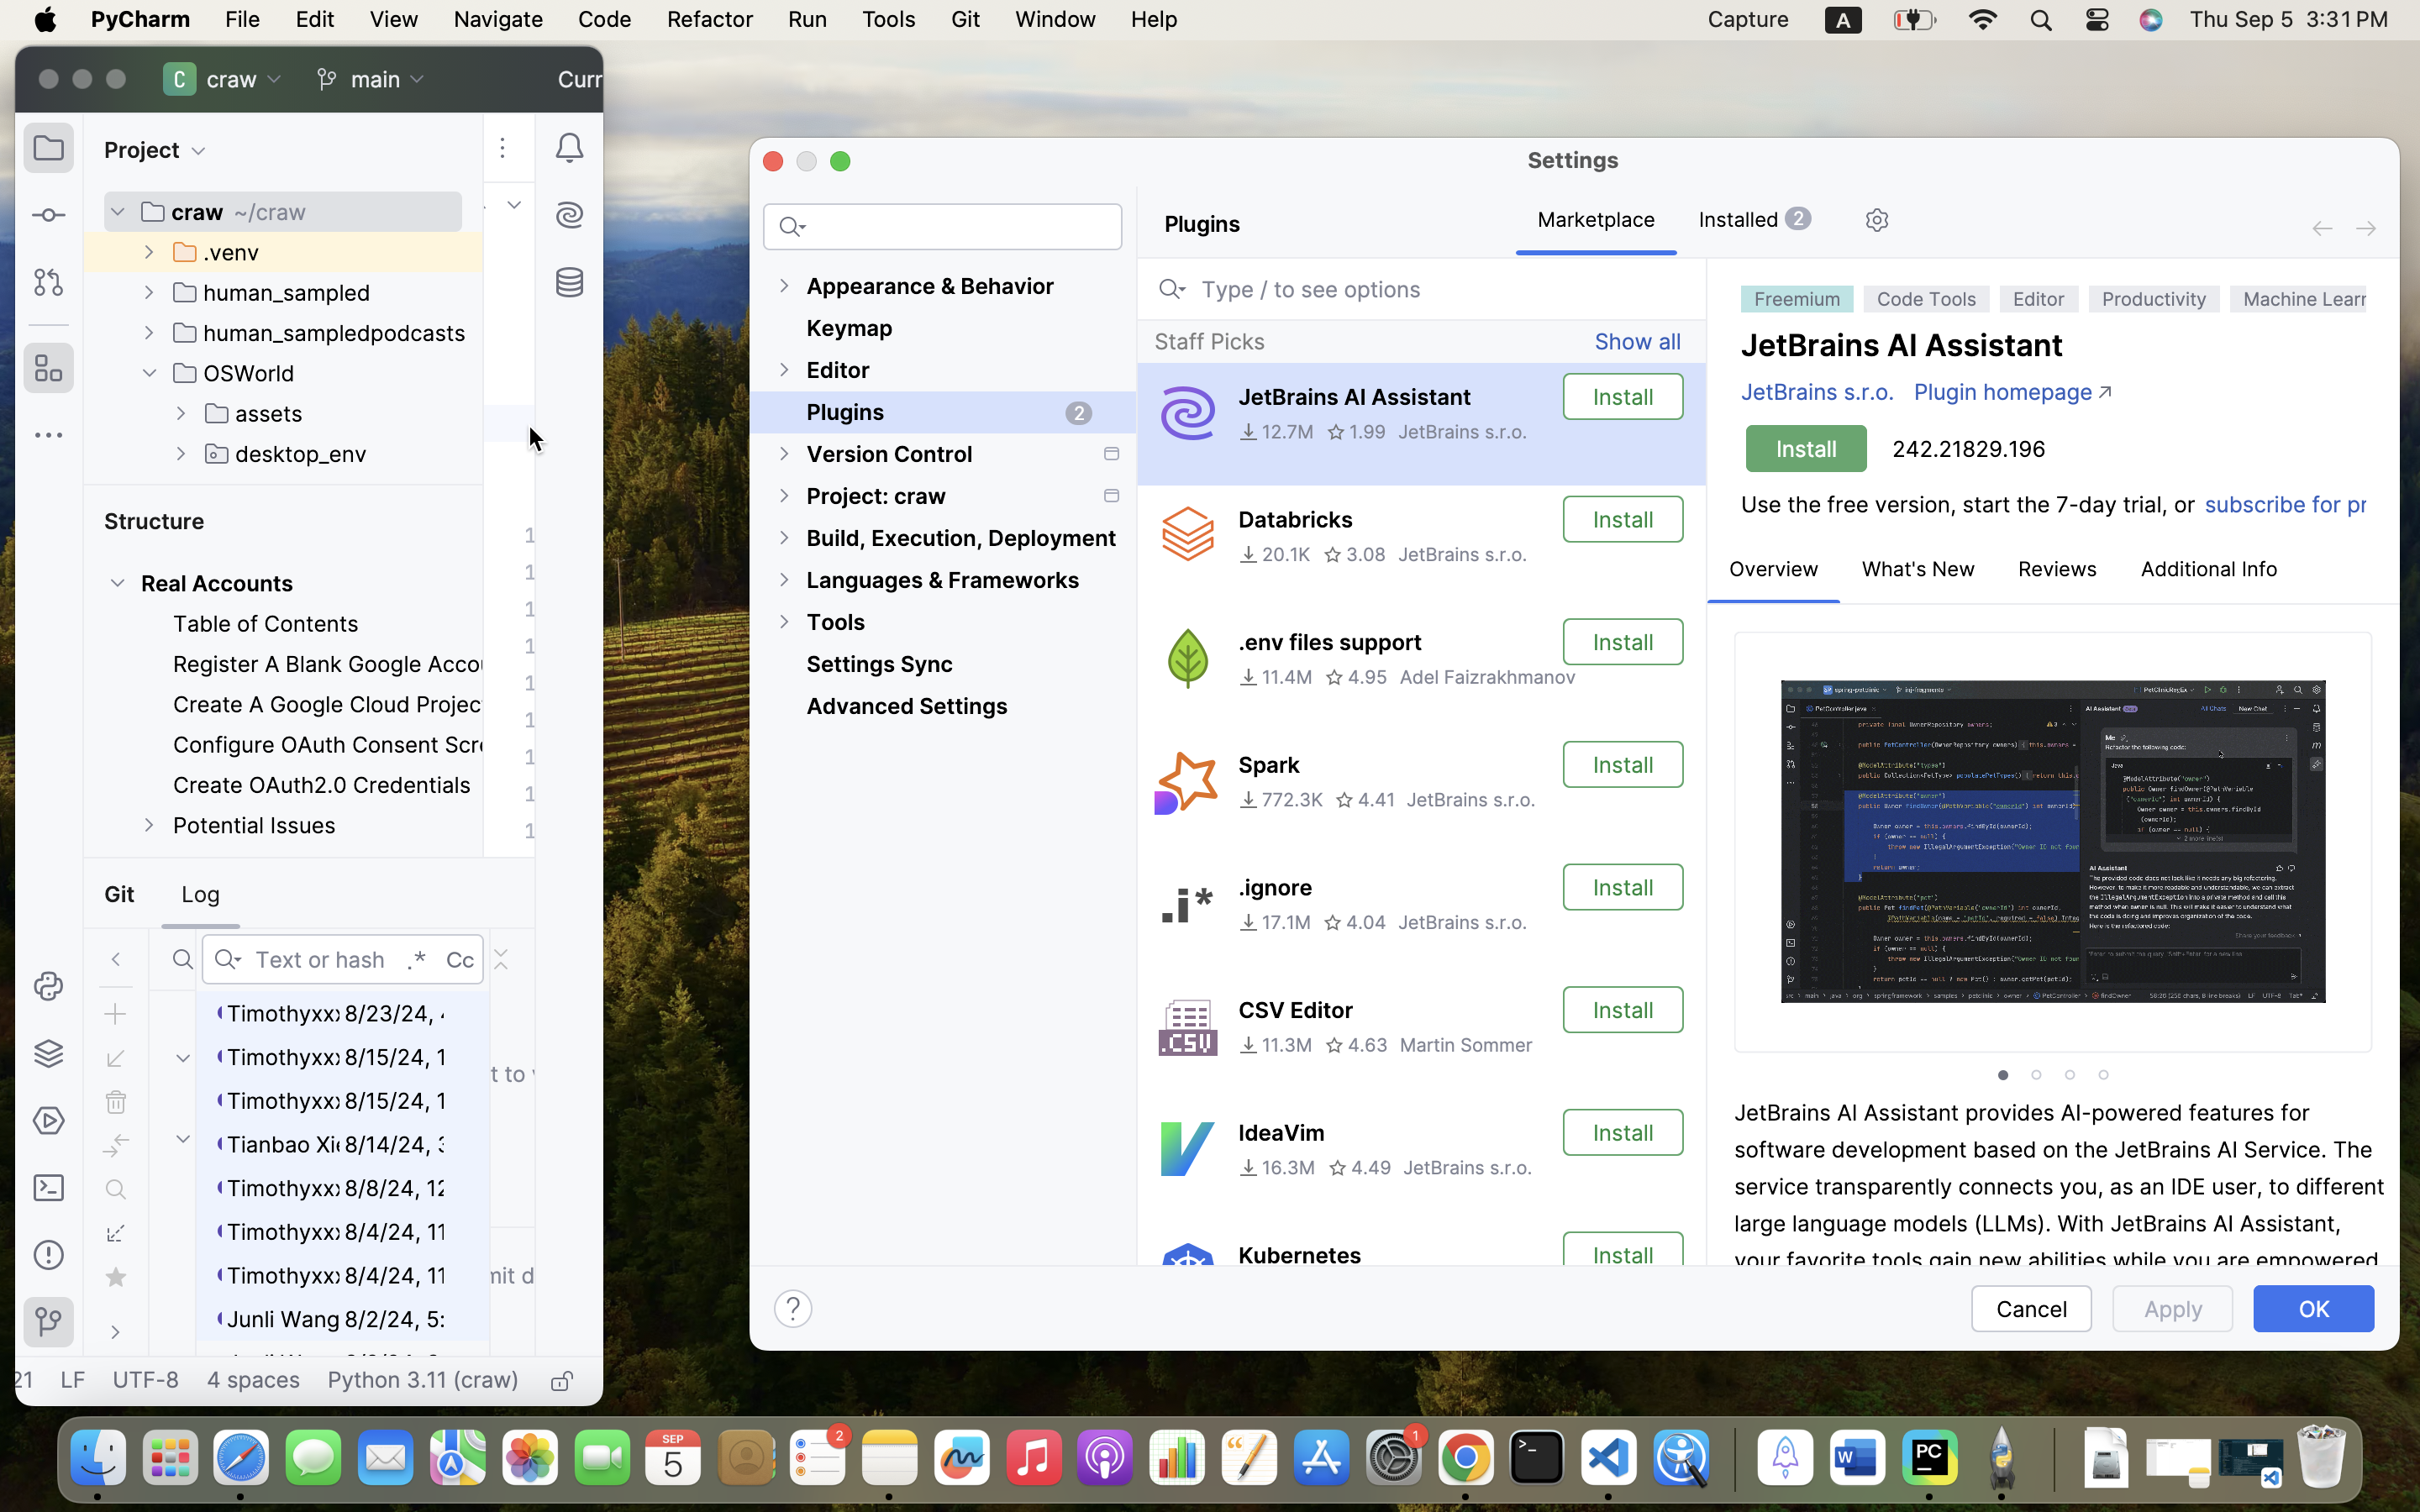 The width and height of the screenshot is (2420, 1512). I want to click on 4.04, so click(1355, 922).